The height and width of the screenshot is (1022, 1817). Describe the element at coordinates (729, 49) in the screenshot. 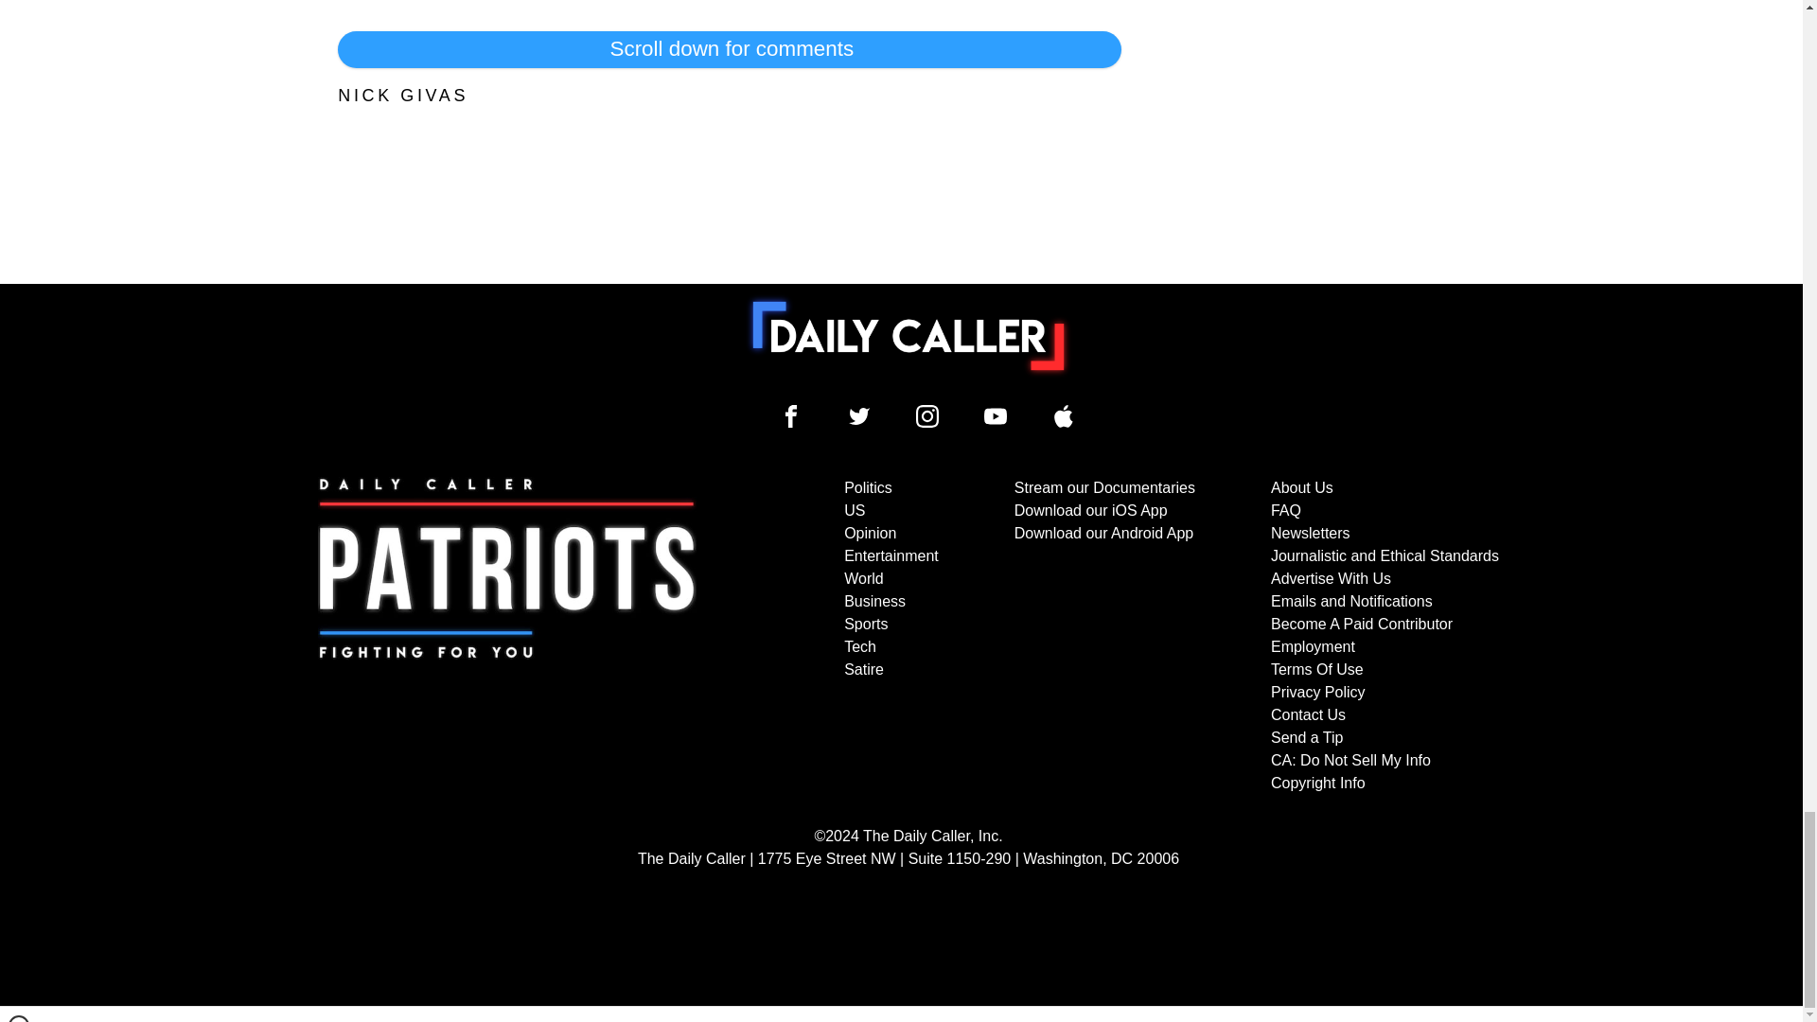

I see `Scroll down for comments` at that location.